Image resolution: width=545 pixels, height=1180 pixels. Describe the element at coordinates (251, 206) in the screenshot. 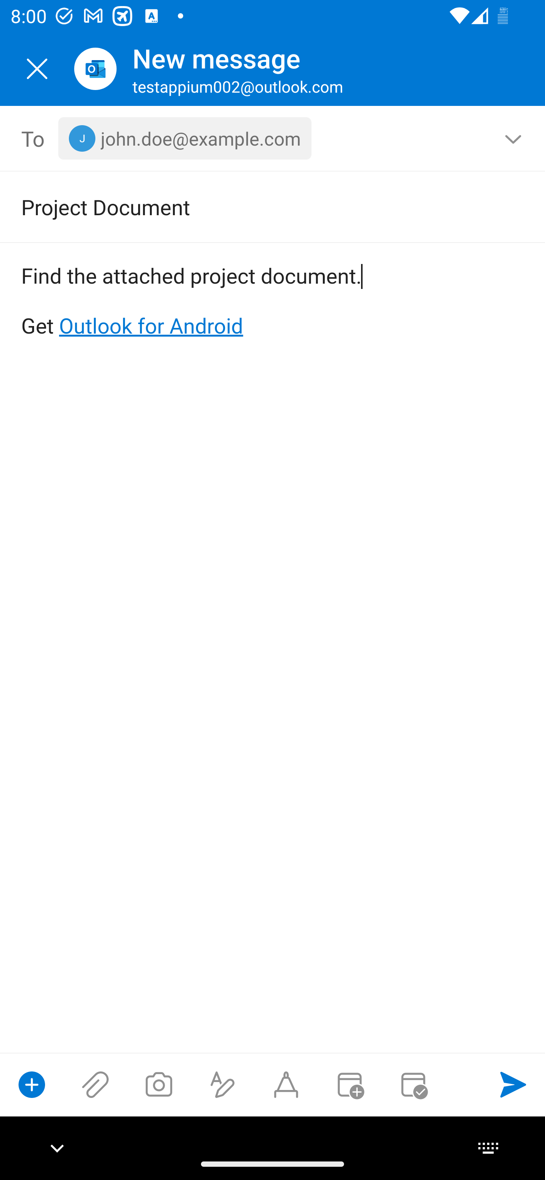

I see `Project Document` at that location.